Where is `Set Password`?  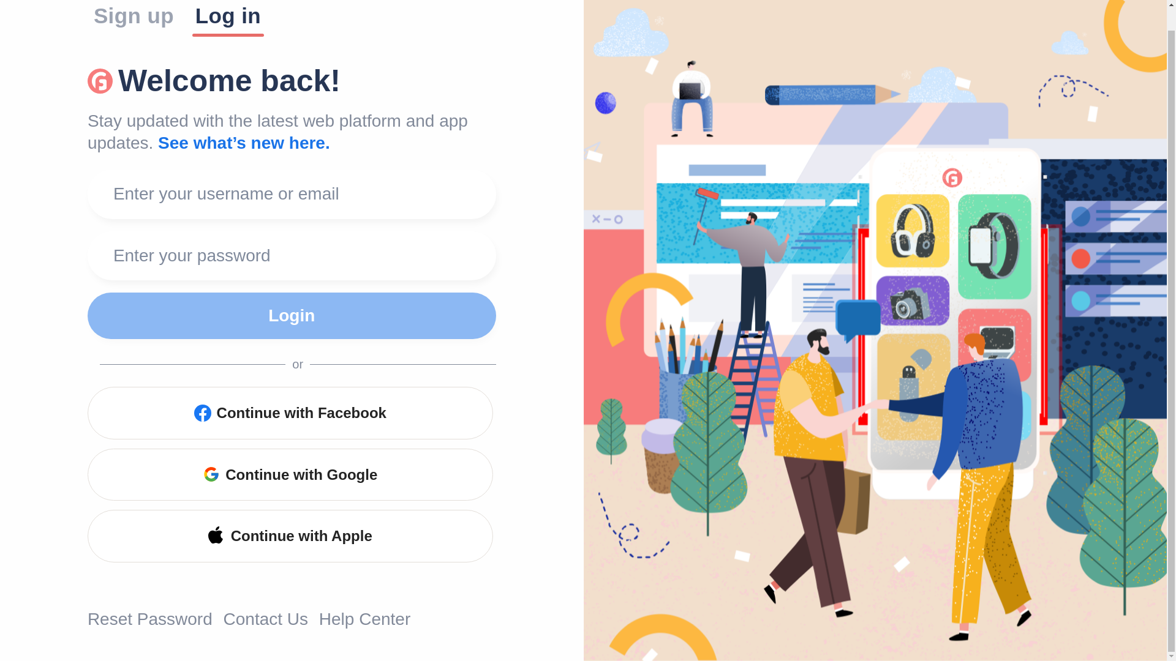 Set Password is located at coordinates (43, 364).